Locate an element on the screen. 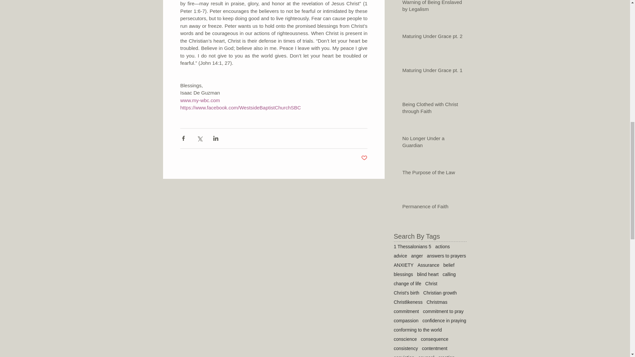  1 Thessalonians 5 is located at coordinates (412, 246).